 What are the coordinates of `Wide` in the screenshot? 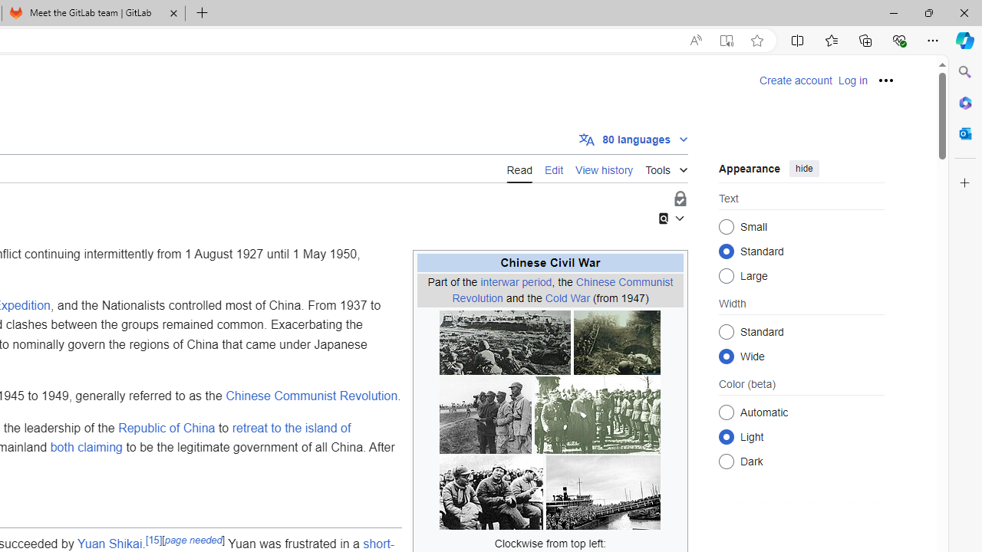 It's located at (726, 356).